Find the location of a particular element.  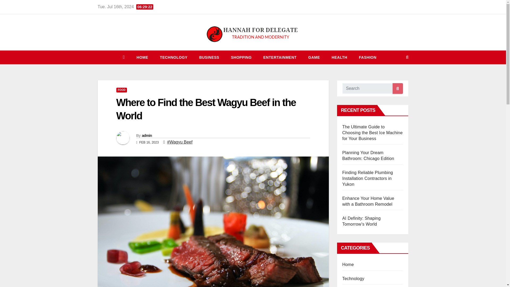

Planning Your Dream Bathroom: Chicago Edition is located at coordinates (368, 155).